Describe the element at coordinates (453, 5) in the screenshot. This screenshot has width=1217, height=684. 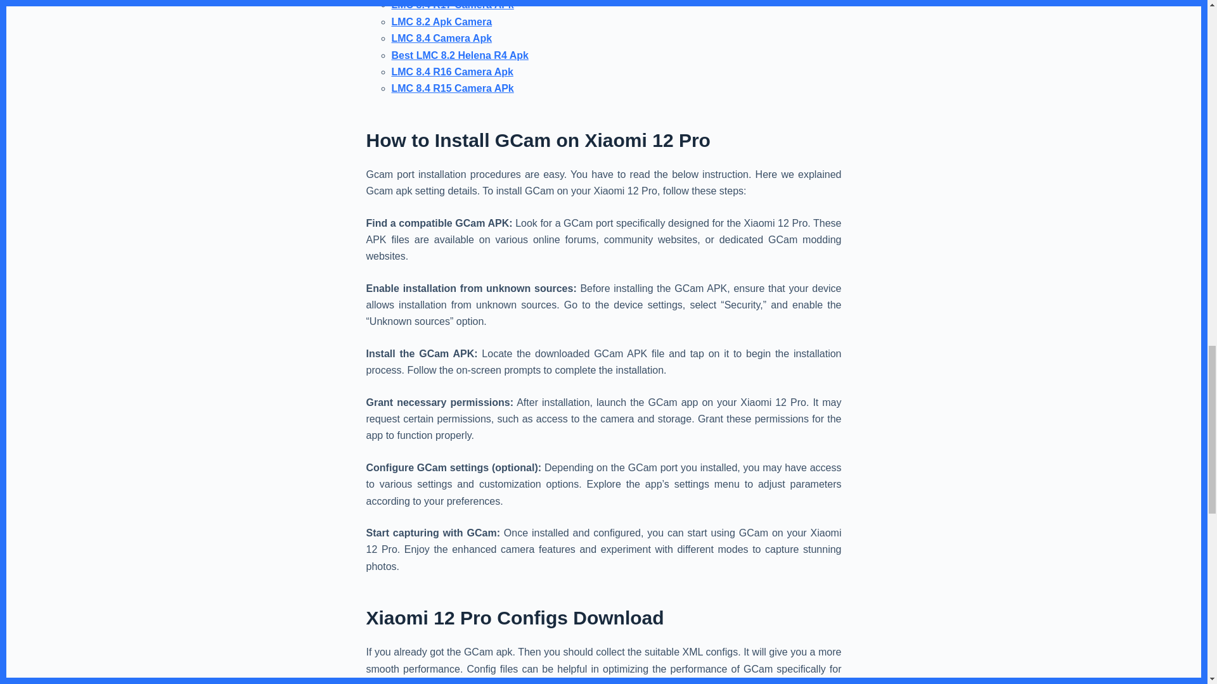
I see `LMC 8.4 R17 Camera APk` at that location.